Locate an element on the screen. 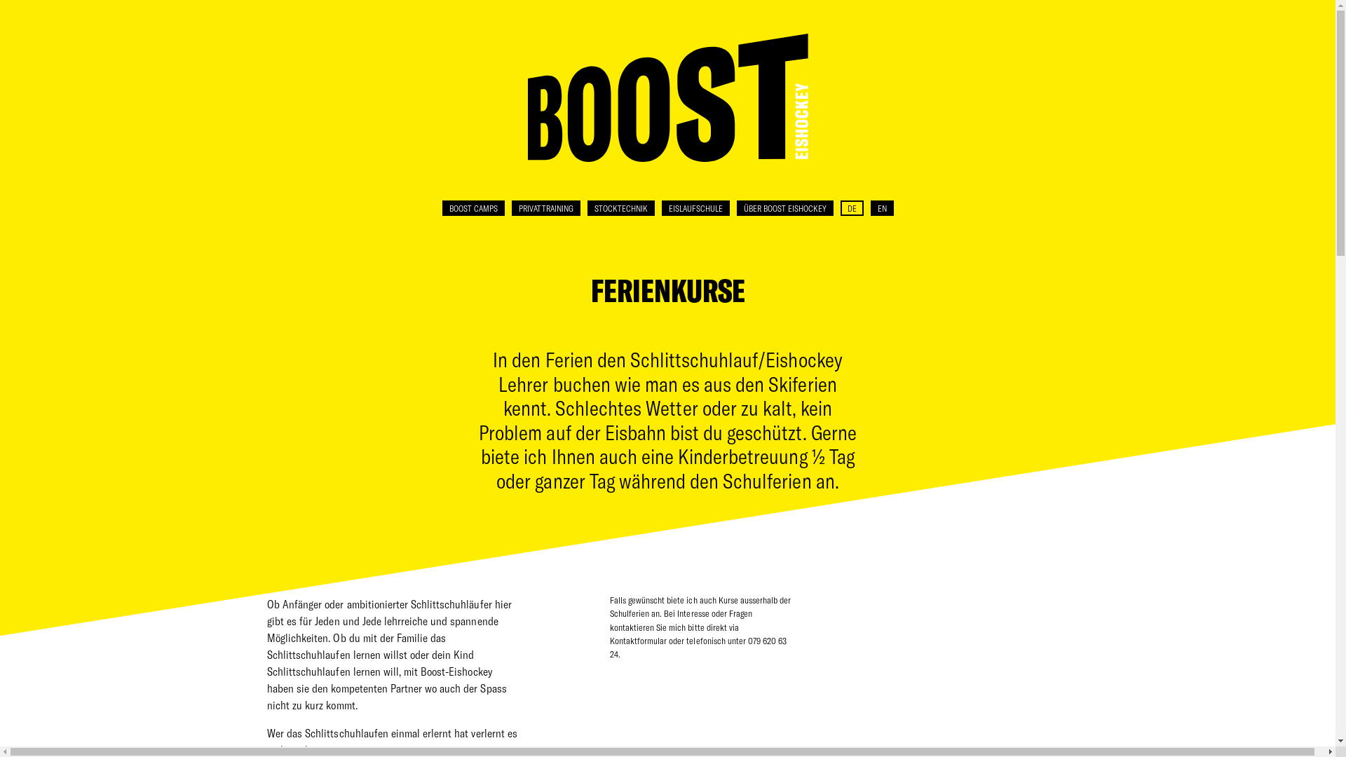 The image size is (1346, 757). EISLAUFSCHULE is located at coordinates (695, 208).